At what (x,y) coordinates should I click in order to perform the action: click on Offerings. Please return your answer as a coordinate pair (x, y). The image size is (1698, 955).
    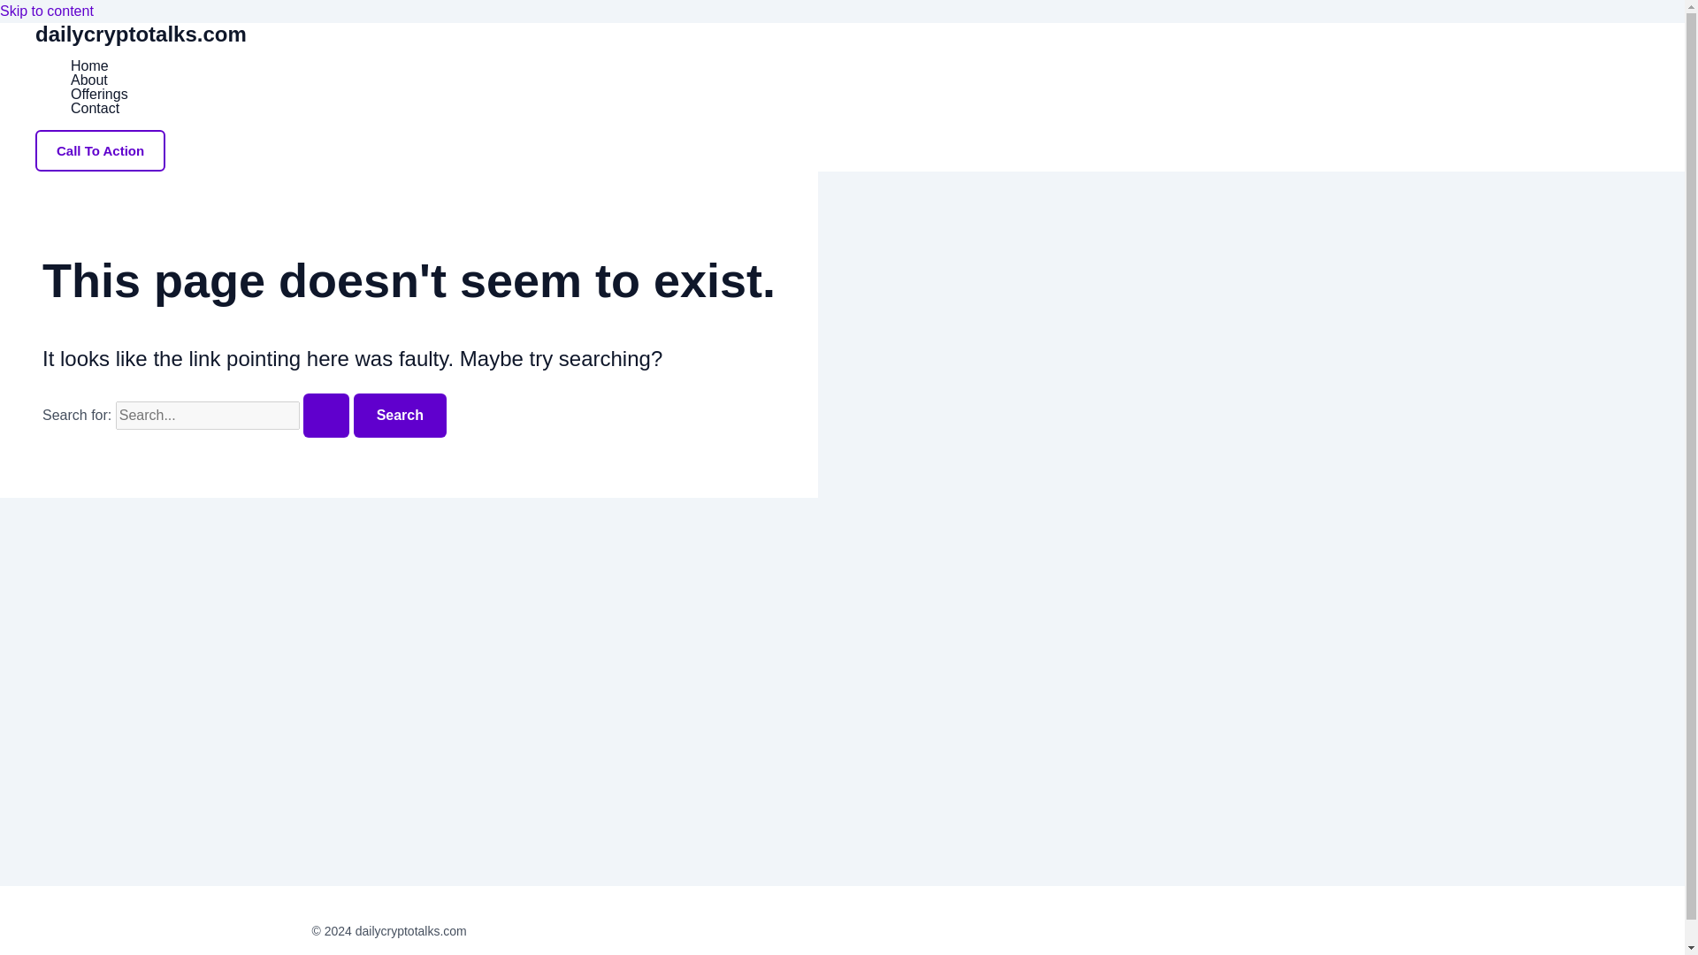
    Looking at the image, I should click on (99, 94).